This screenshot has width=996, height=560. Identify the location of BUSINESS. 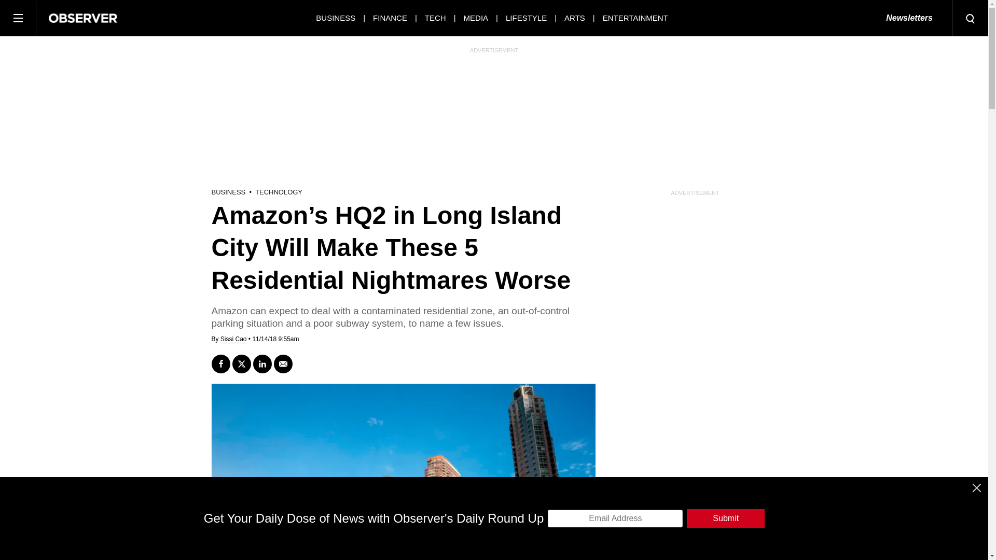
(335, 18).